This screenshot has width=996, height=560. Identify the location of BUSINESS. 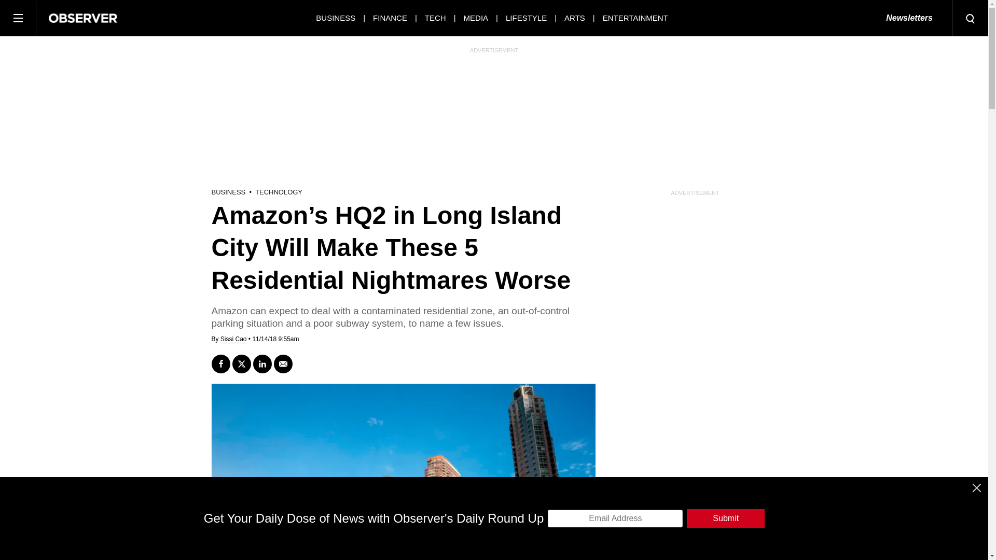
(335, 18).